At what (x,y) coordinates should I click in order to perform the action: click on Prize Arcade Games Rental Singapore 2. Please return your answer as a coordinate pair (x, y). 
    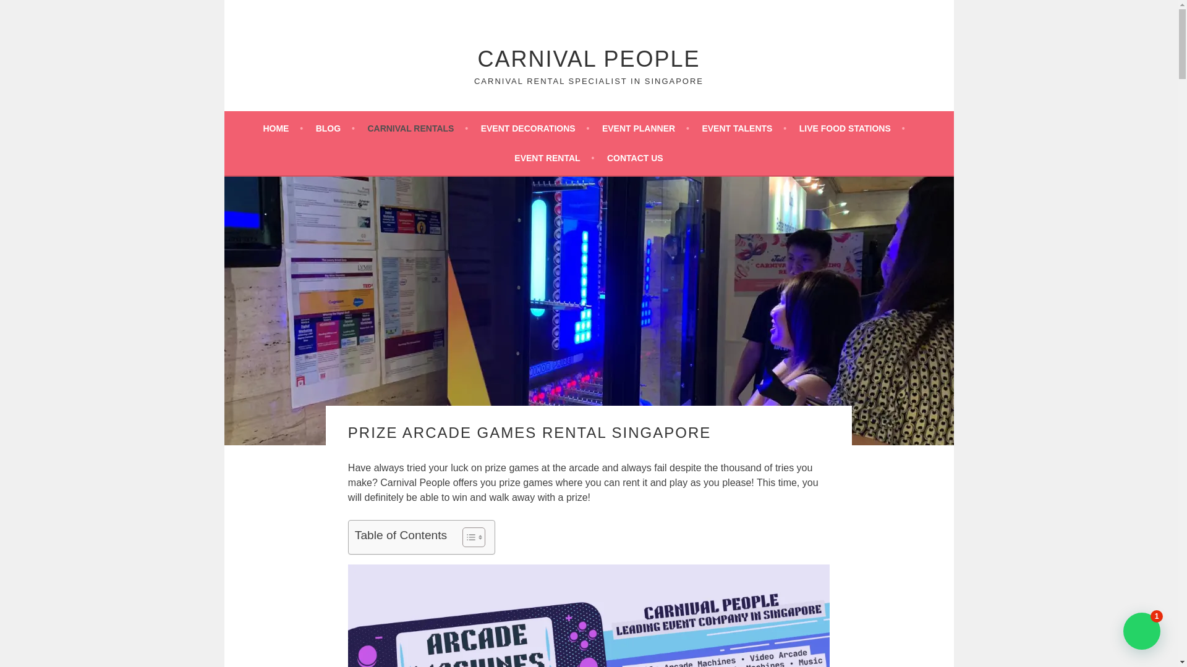
    Looking at the image, I should click on (589, 615).